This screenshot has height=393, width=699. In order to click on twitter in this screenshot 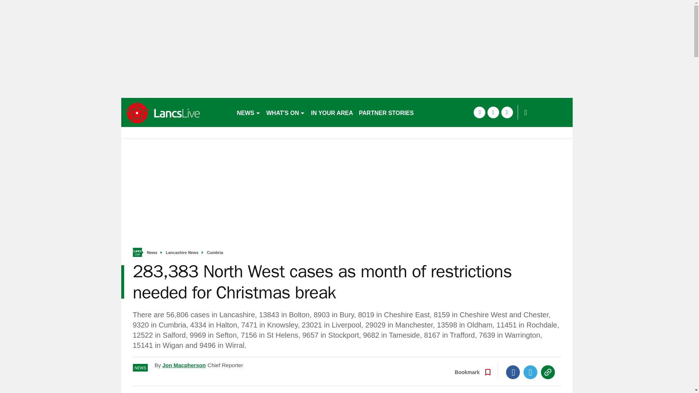, I will do `click(493, 112)`.